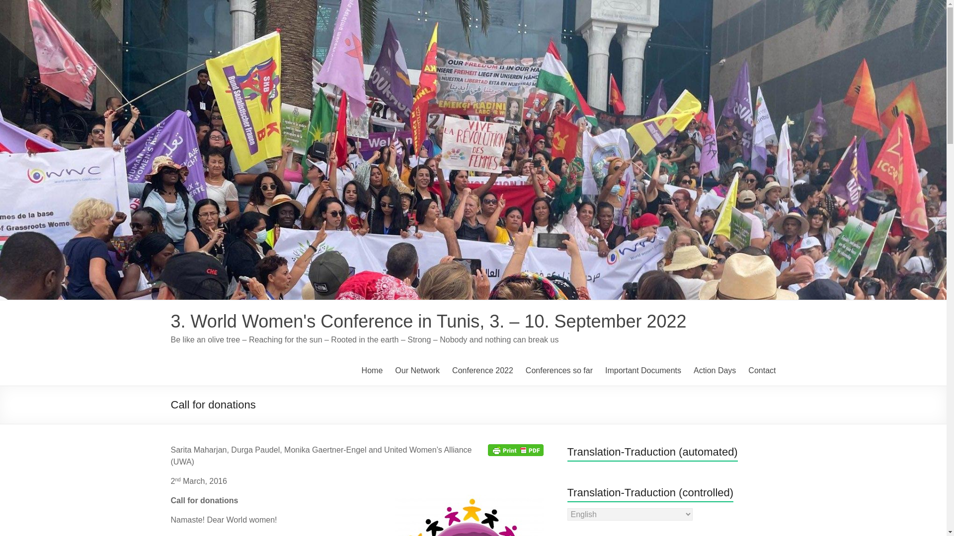 The image size is (954, 536). I want to click on Conferences so far, so click(558, 371).